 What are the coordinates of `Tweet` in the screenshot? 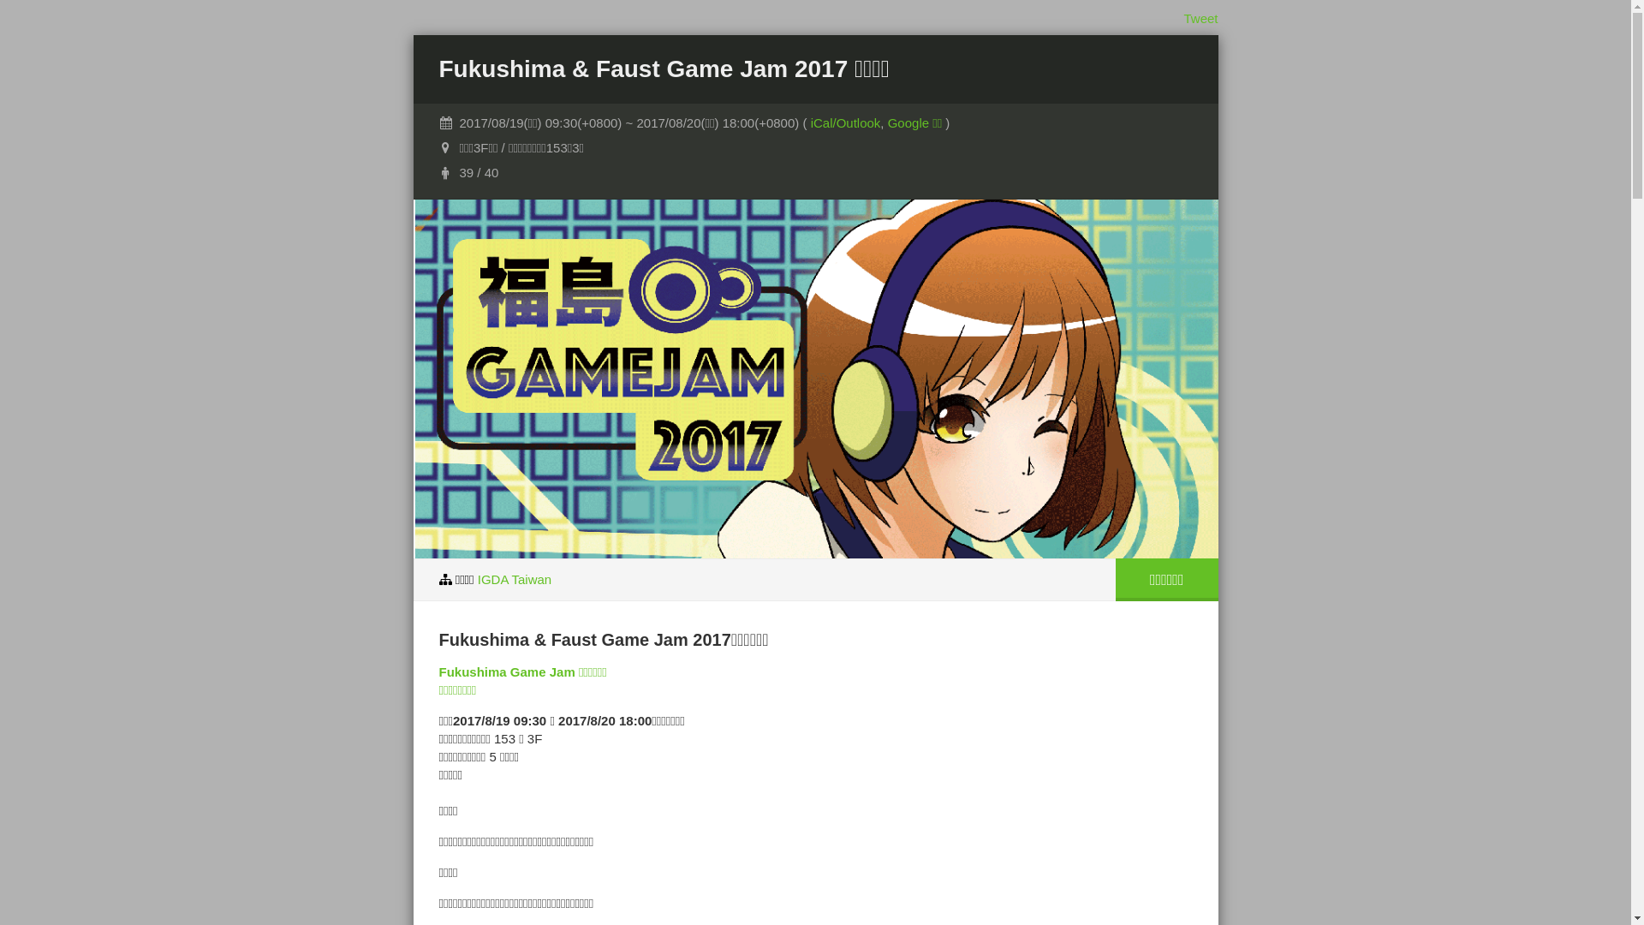 It's located at (1200, 19).